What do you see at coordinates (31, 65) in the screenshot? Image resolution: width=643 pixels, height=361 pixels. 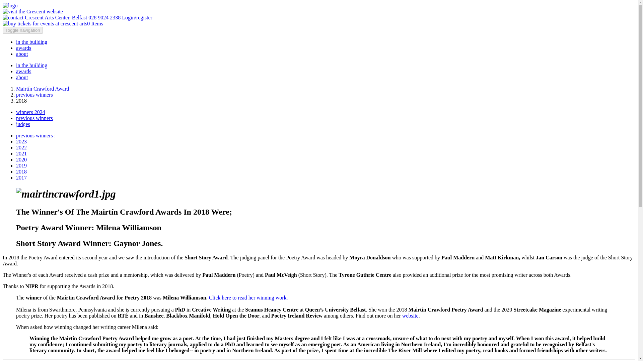 I see `Link to in the building` at bounding box center [31, 65].